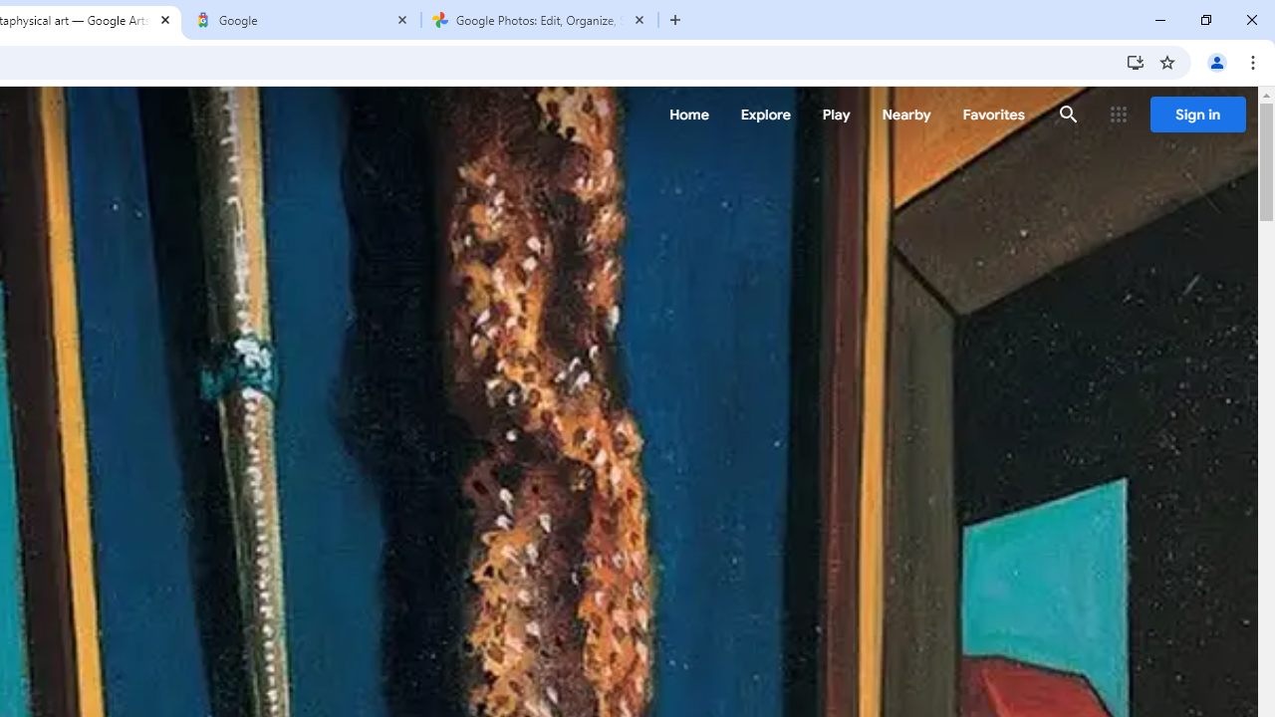 This screenshot has height=717, width=1275. I want to click on Home, so click(689, 115).